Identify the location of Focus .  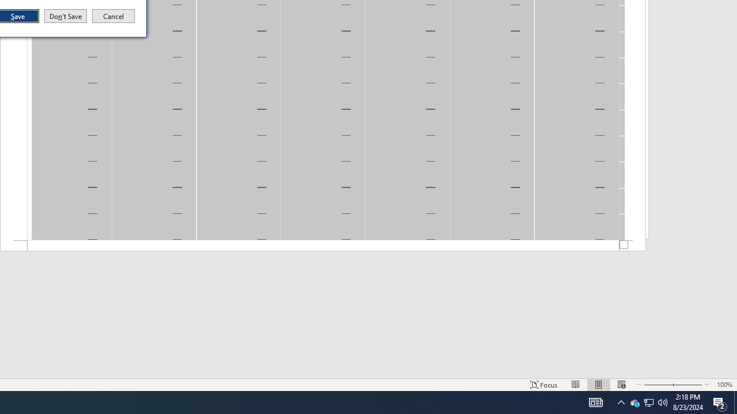
(595, 402).